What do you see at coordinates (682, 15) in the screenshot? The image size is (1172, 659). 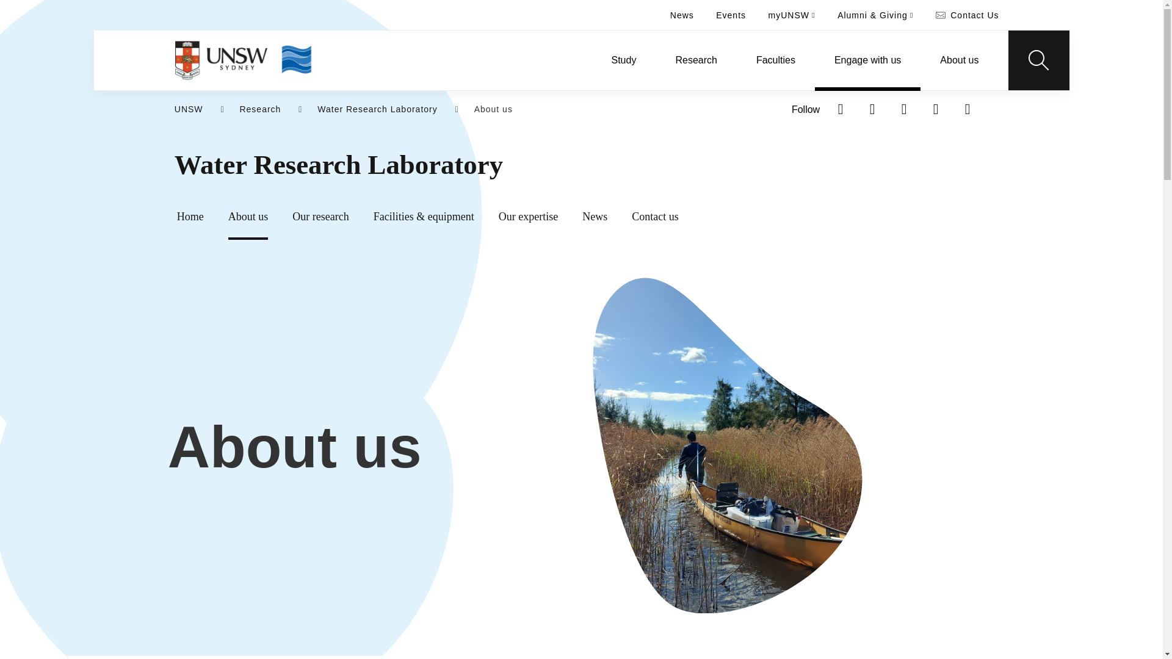 I see `News` at bounding box center [682, 15].